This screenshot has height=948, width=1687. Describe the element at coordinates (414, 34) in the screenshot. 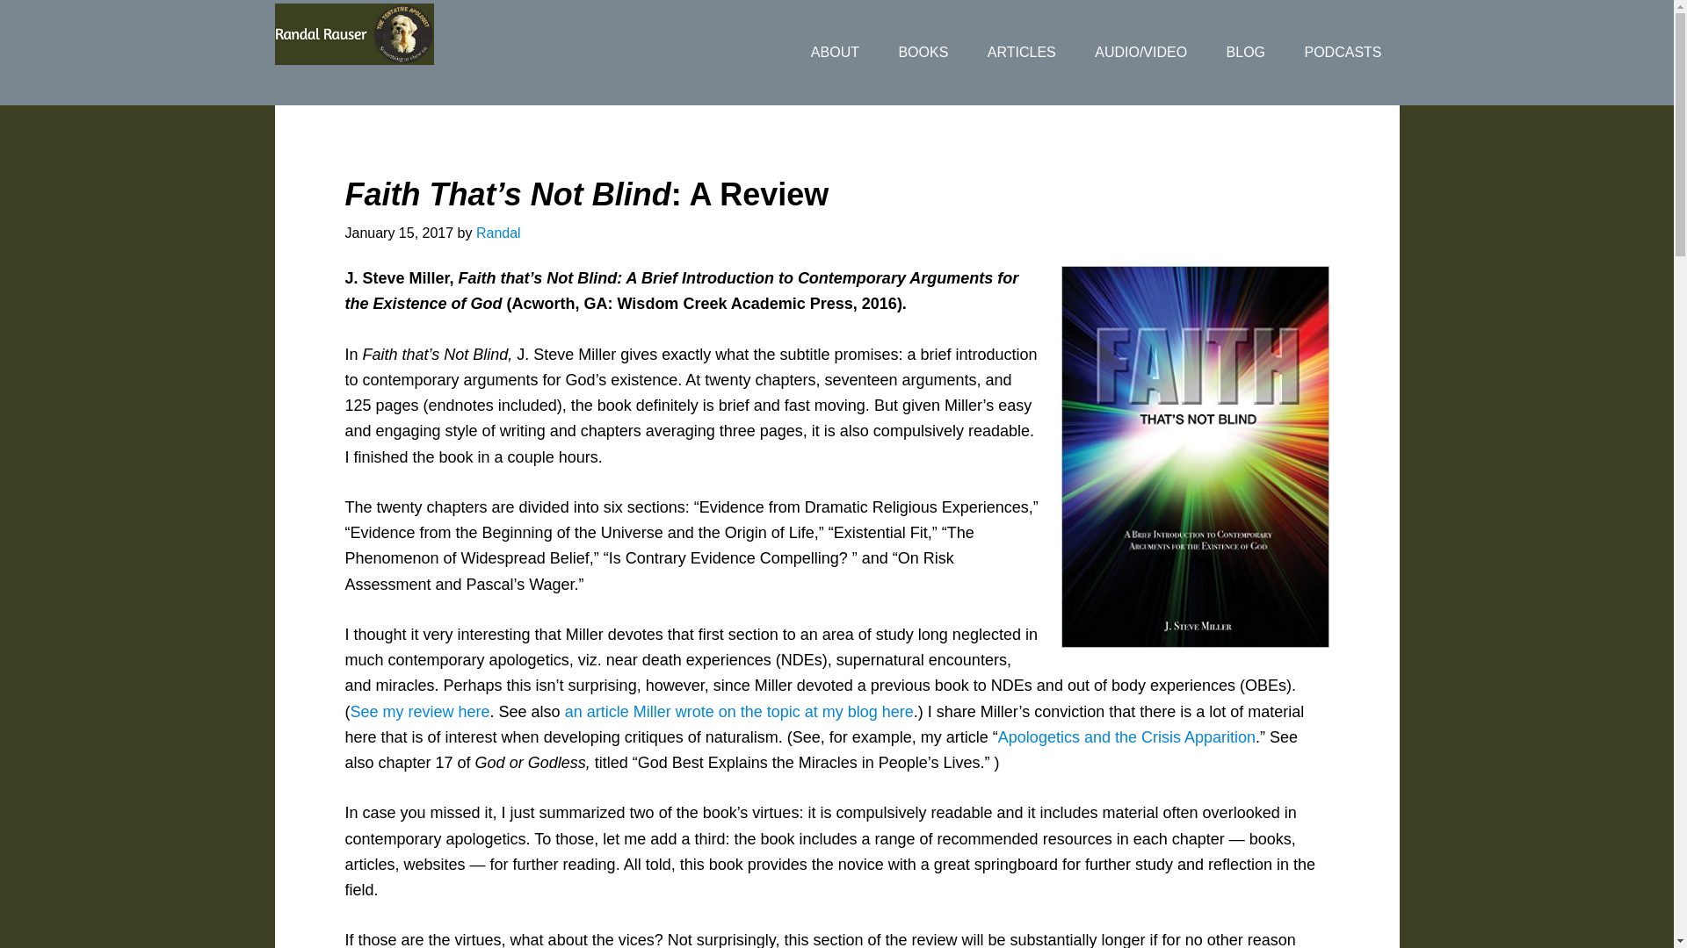

I see `Randal Rauser` at that location.